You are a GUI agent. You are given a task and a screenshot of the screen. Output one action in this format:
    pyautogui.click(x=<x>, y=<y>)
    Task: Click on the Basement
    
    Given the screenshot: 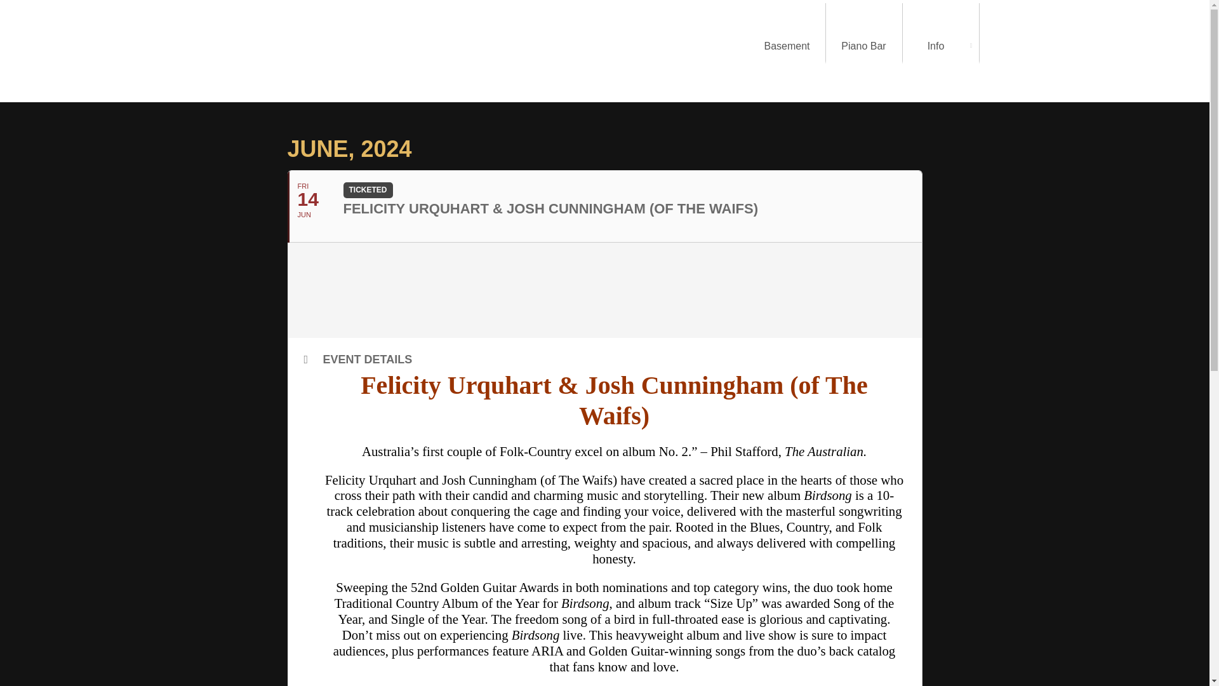 What is the action you would take?
    pyautogui.click(x=787, y=46)
    